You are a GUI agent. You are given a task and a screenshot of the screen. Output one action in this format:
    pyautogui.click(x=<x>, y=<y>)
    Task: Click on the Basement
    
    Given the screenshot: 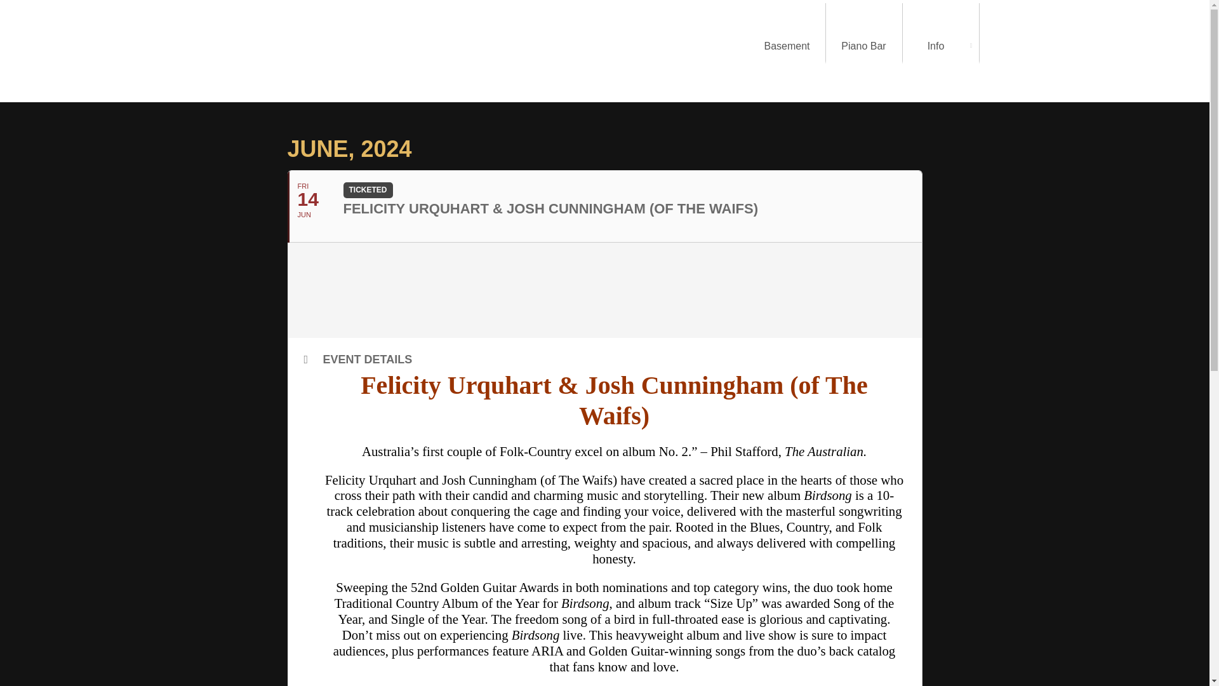 What is the action you would take?
    pyautogui.click(x=787, y=46)
    